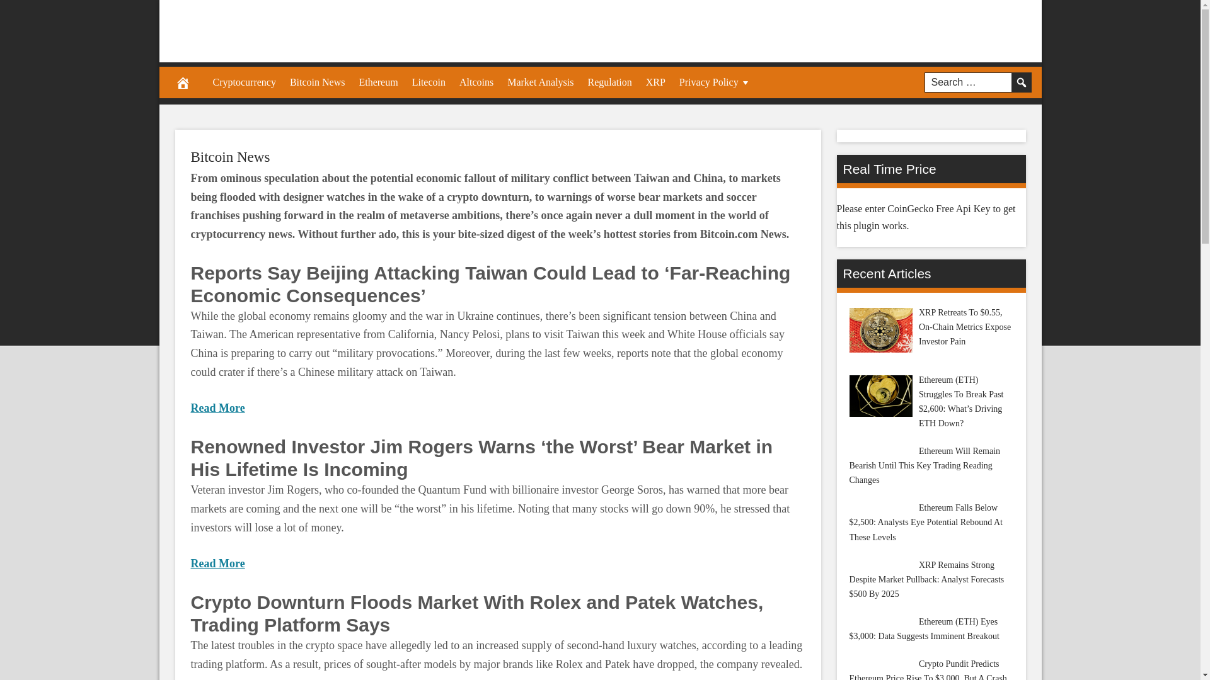  What do you see at coordinates (318, 82) in the screenshot?
I see `Bitcoin News` at bounding box center [318, 82].